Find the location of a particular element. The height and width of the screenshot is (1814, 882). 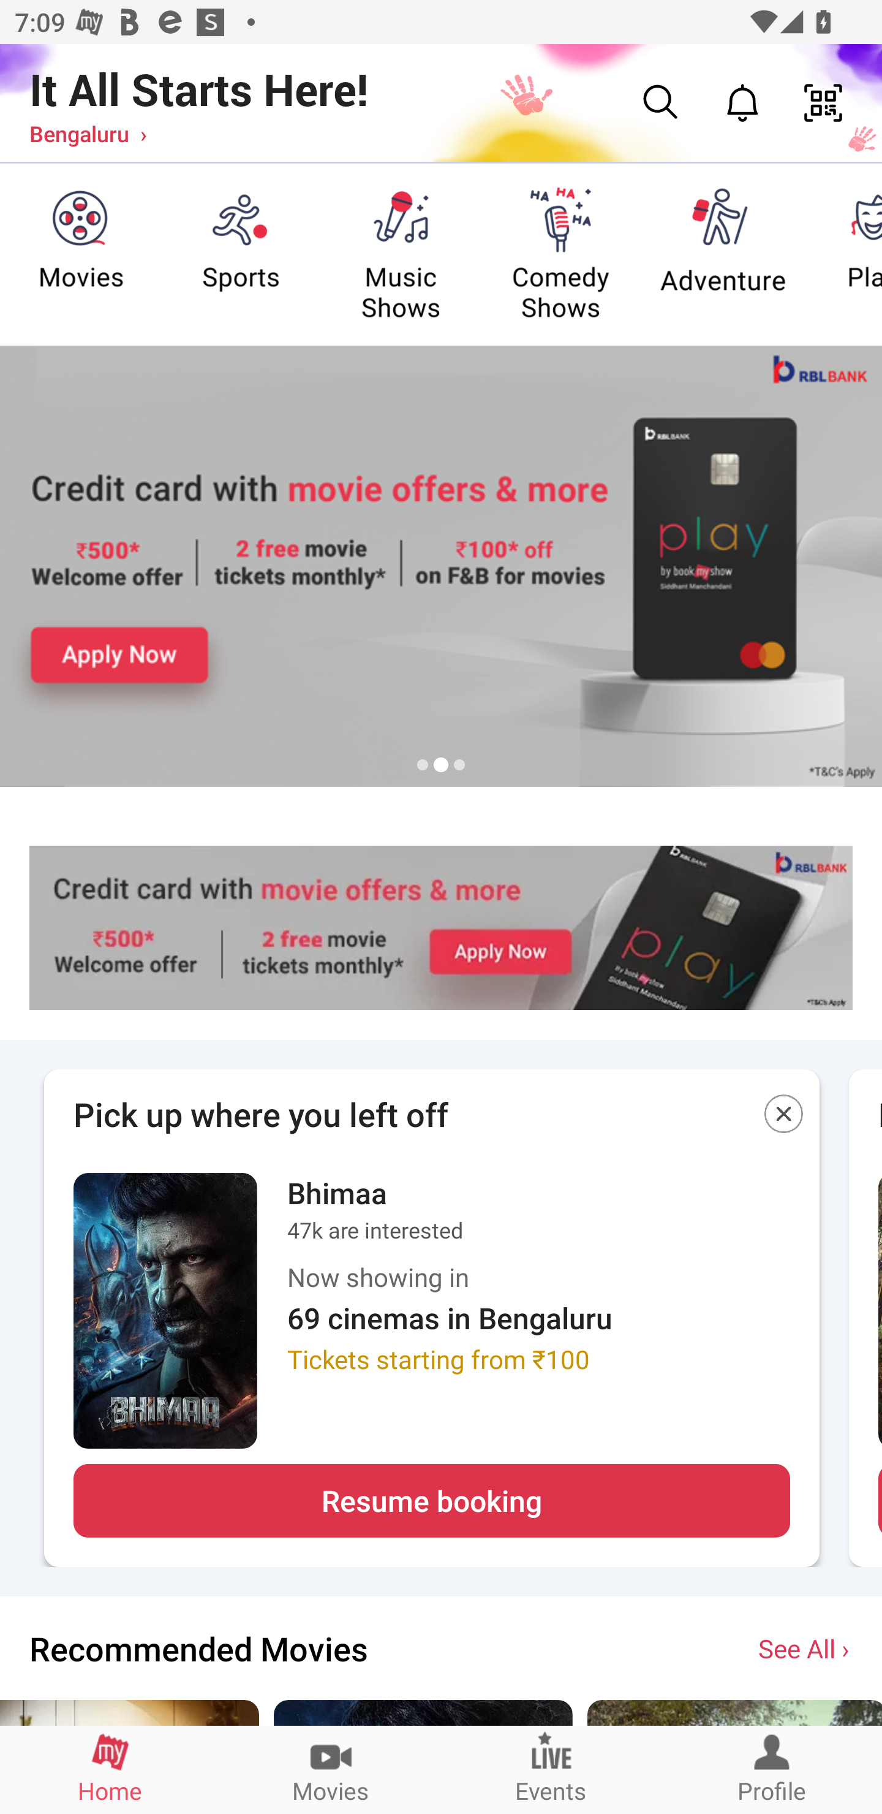

Resume booking is located at coordinates (431, 1501).